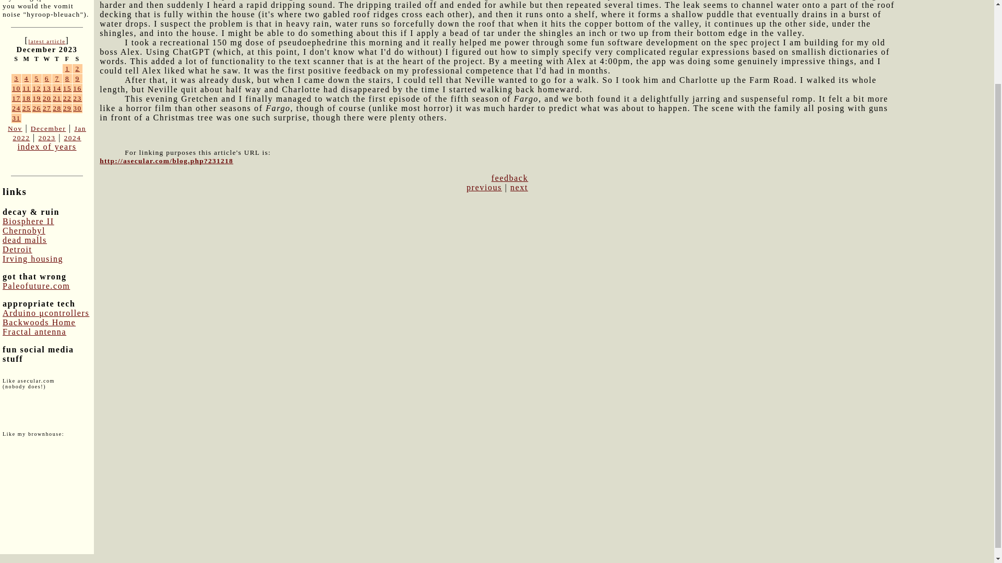 The image size is (1002, 563). What do you see at coordinates (21, 138) in the screenshot?
I see `2022` at bounding box center [21, 138].